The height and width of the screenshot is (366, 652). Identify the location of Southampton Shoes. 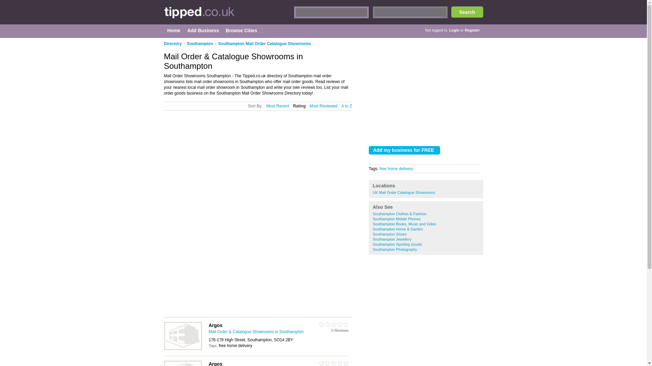
(390, 234).